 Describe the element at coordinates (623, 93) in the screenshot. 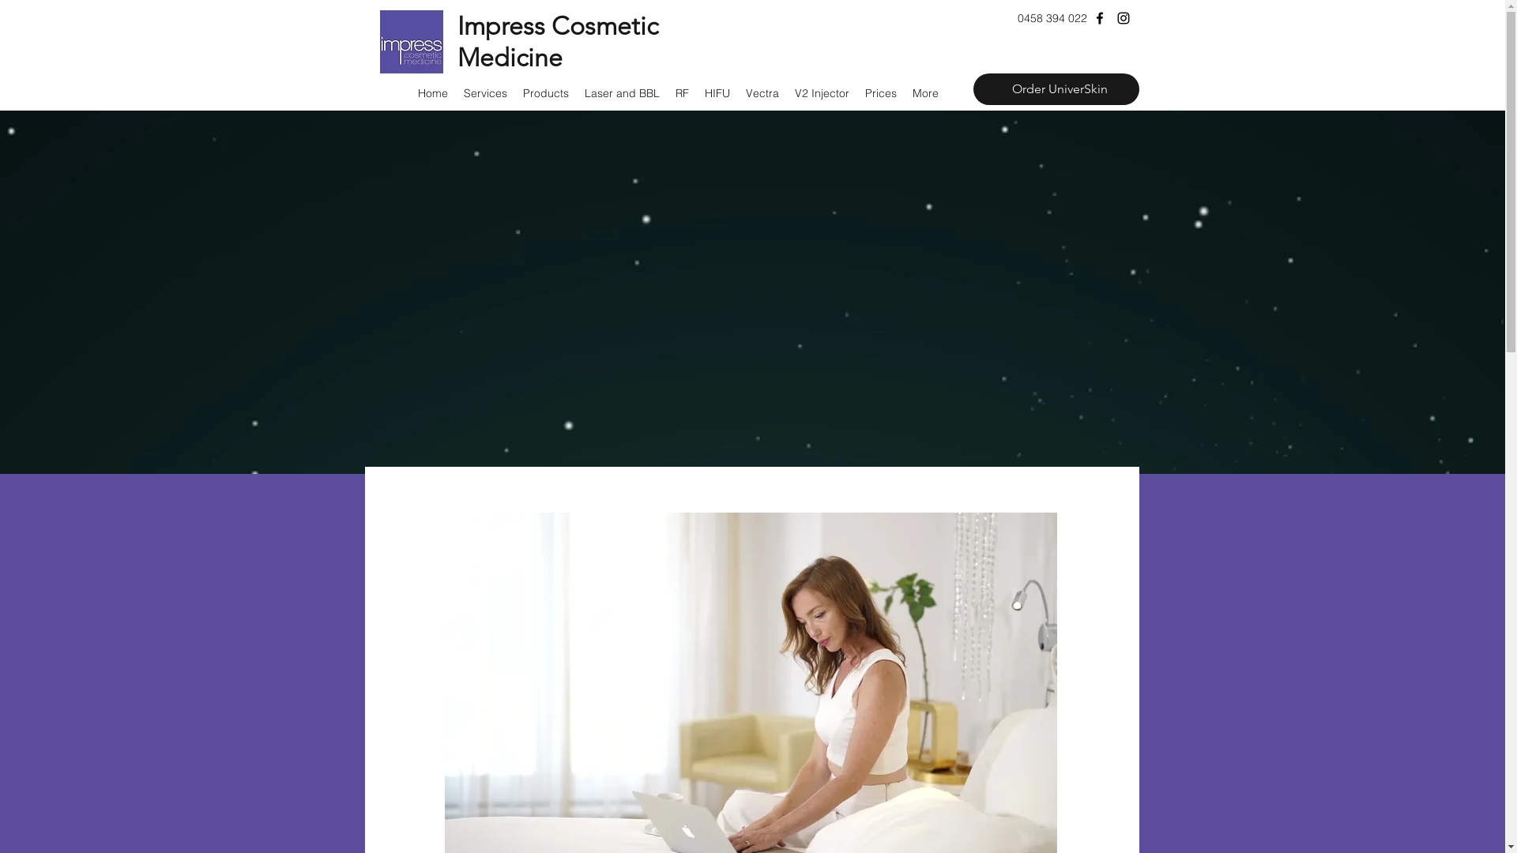

I see `Laser and BBL` at that location.